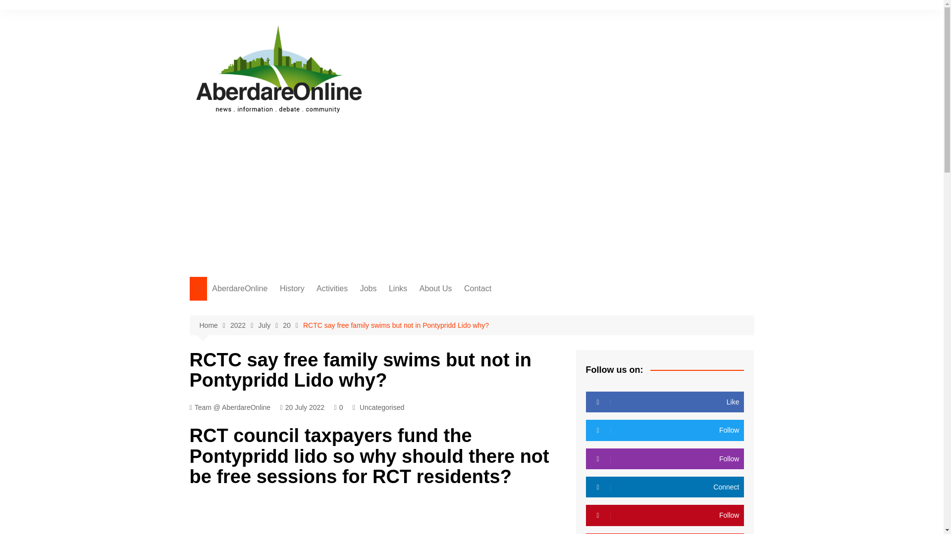 This screenshot has width=951, height=534. I want to click on 20 July 2022, so click(303, 407).